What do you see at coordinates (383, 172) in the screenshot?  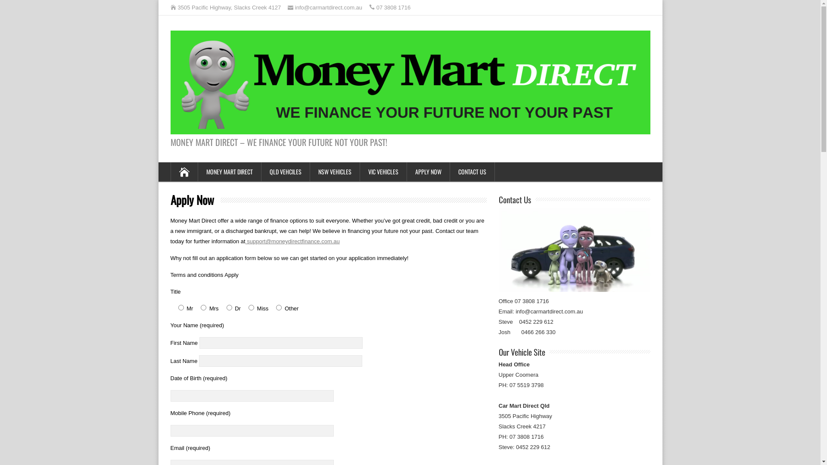 I see `VIC VEHICLES` at bounding box center [383, 172].